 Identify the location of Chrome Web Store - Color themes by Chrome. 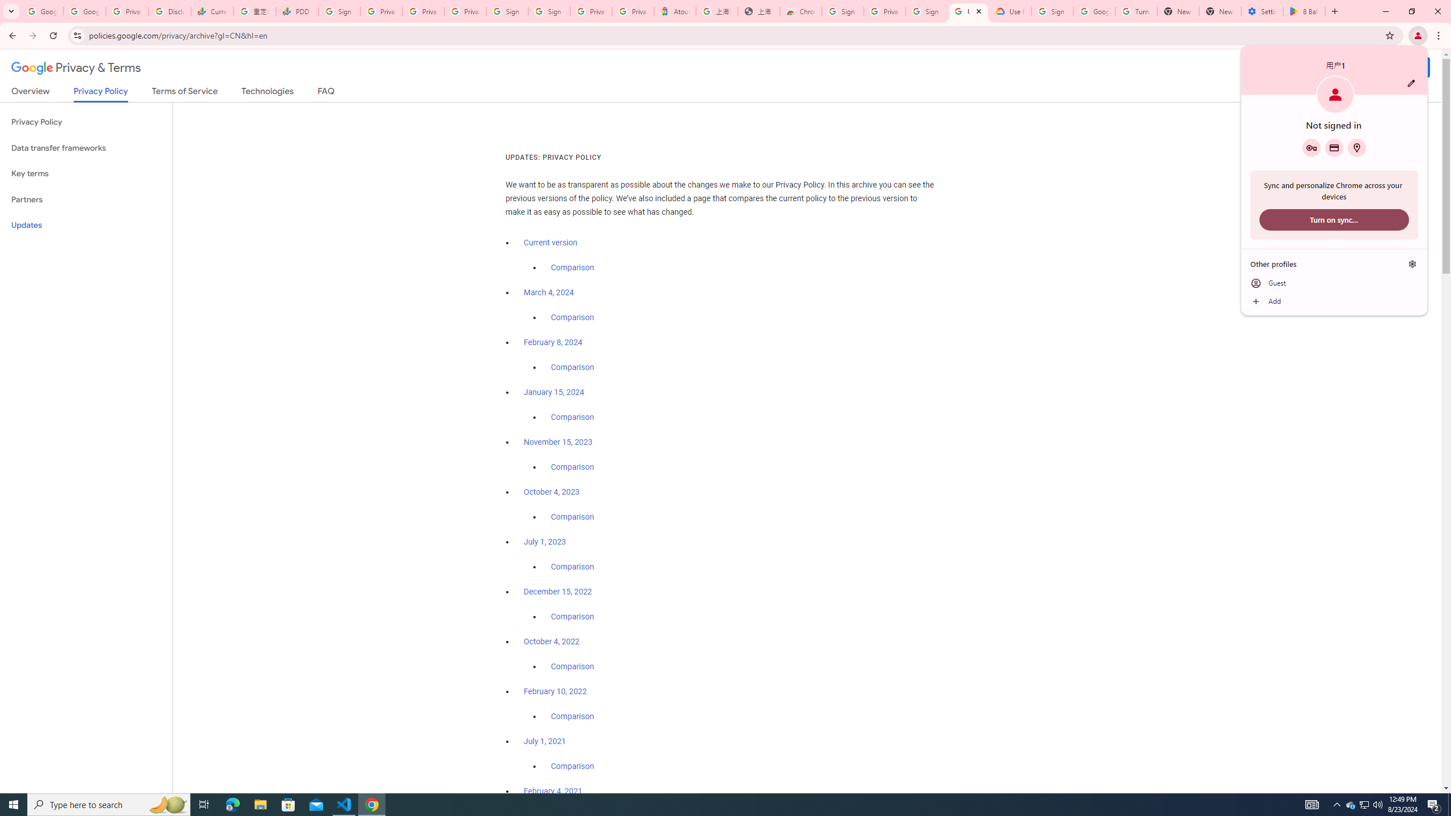
(801, 11).